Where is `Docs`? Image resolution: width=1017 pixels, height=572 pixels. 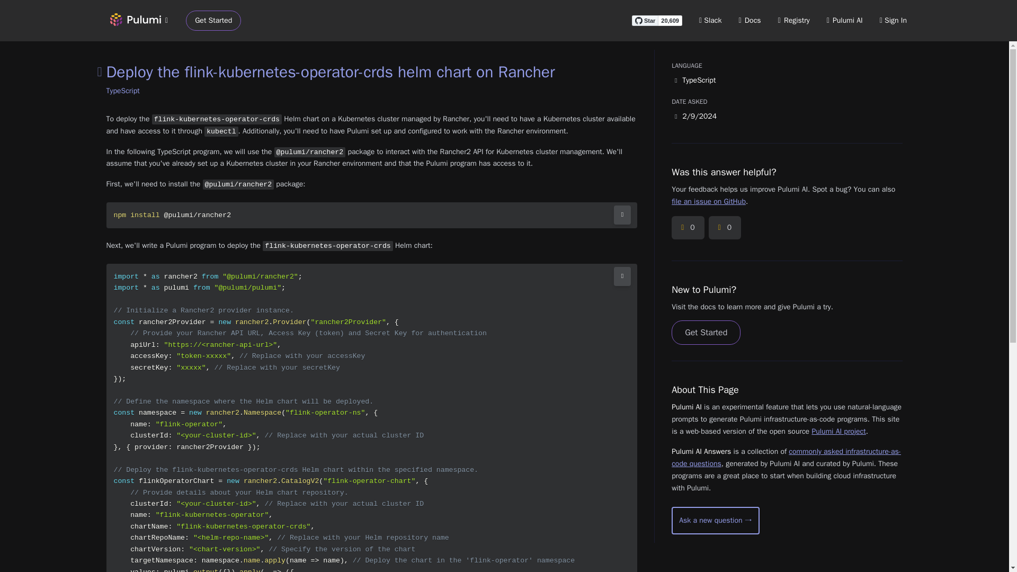 Docs is located at coordinates (750, 20).